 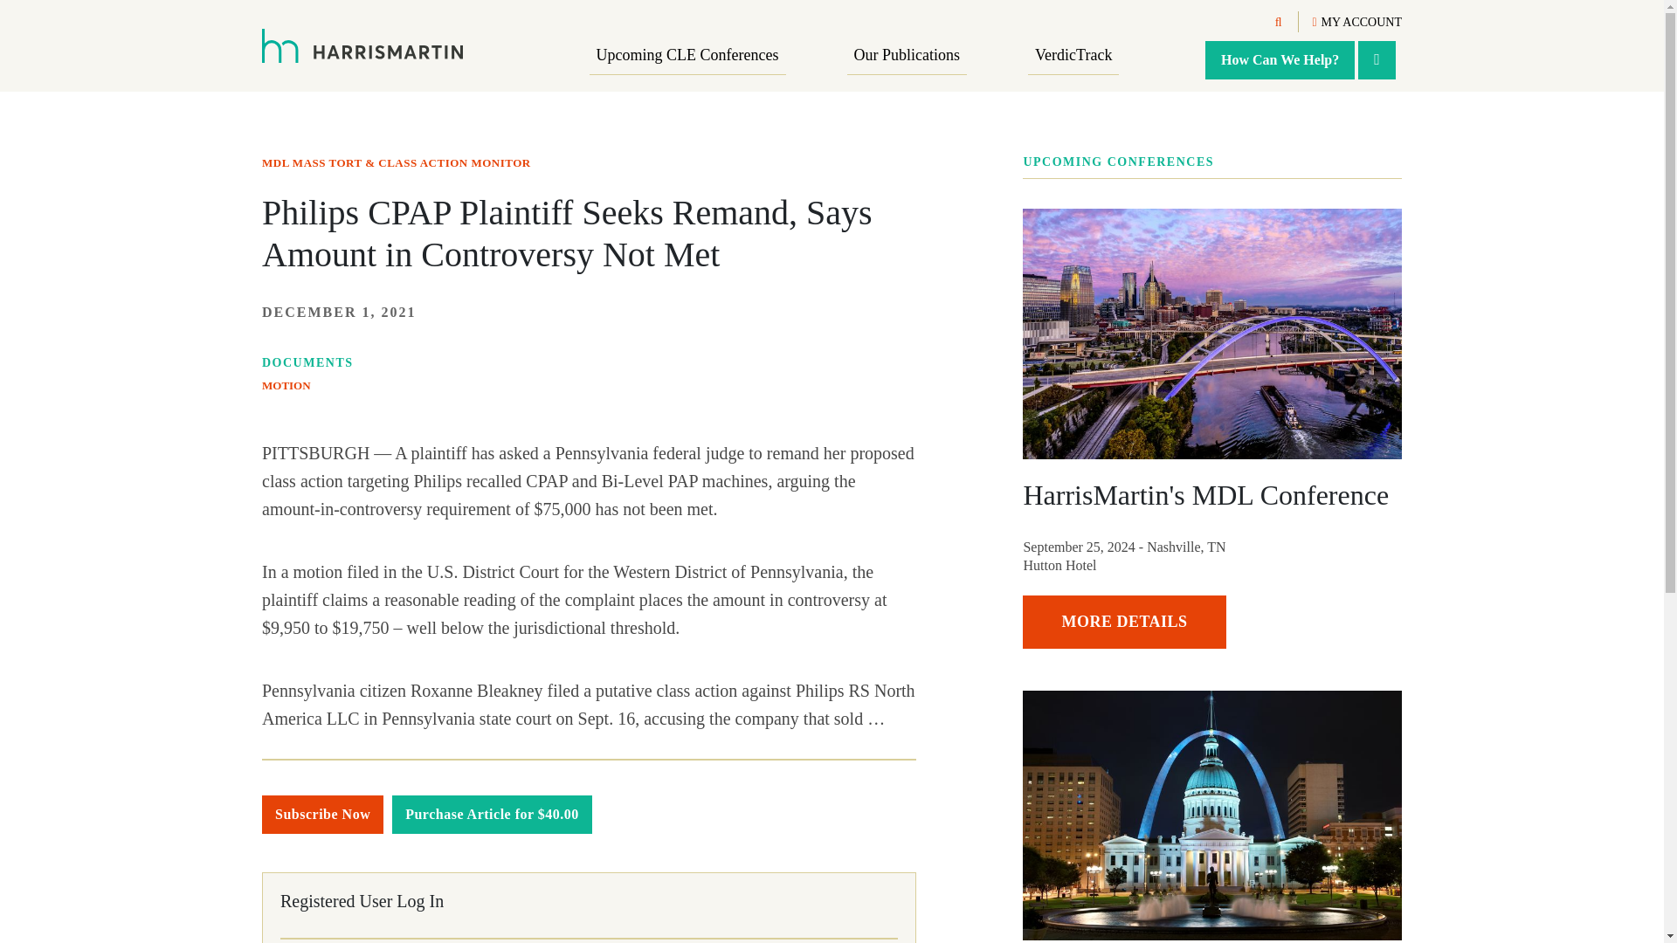 I want to click on MY ACCOUNT, so click(x=1356, y=23).